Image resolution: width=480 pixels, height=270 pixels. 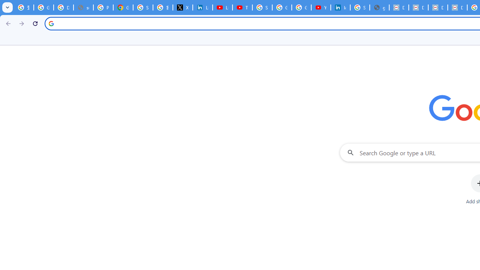 What do you see at coordinates (143, 7) in the screenshot?
I see `Sign in - Google Accounts` at bounding box center [143, 7].